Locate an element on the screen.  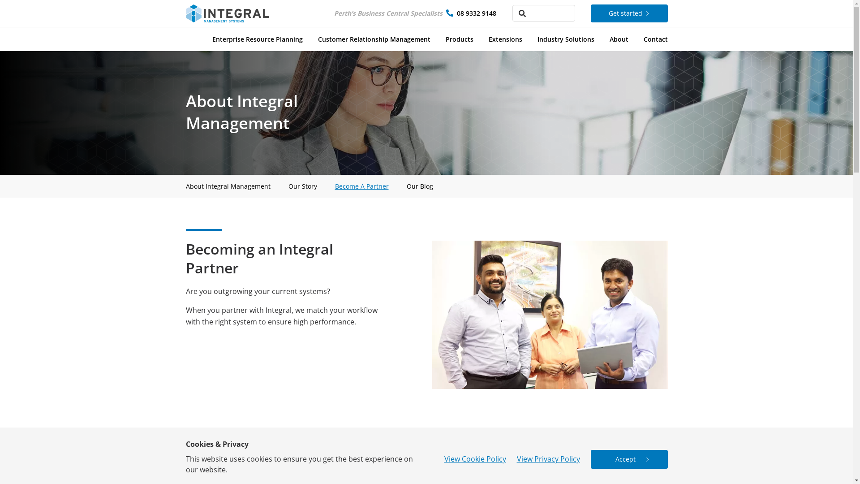
About is located at coordinates (619, 38).